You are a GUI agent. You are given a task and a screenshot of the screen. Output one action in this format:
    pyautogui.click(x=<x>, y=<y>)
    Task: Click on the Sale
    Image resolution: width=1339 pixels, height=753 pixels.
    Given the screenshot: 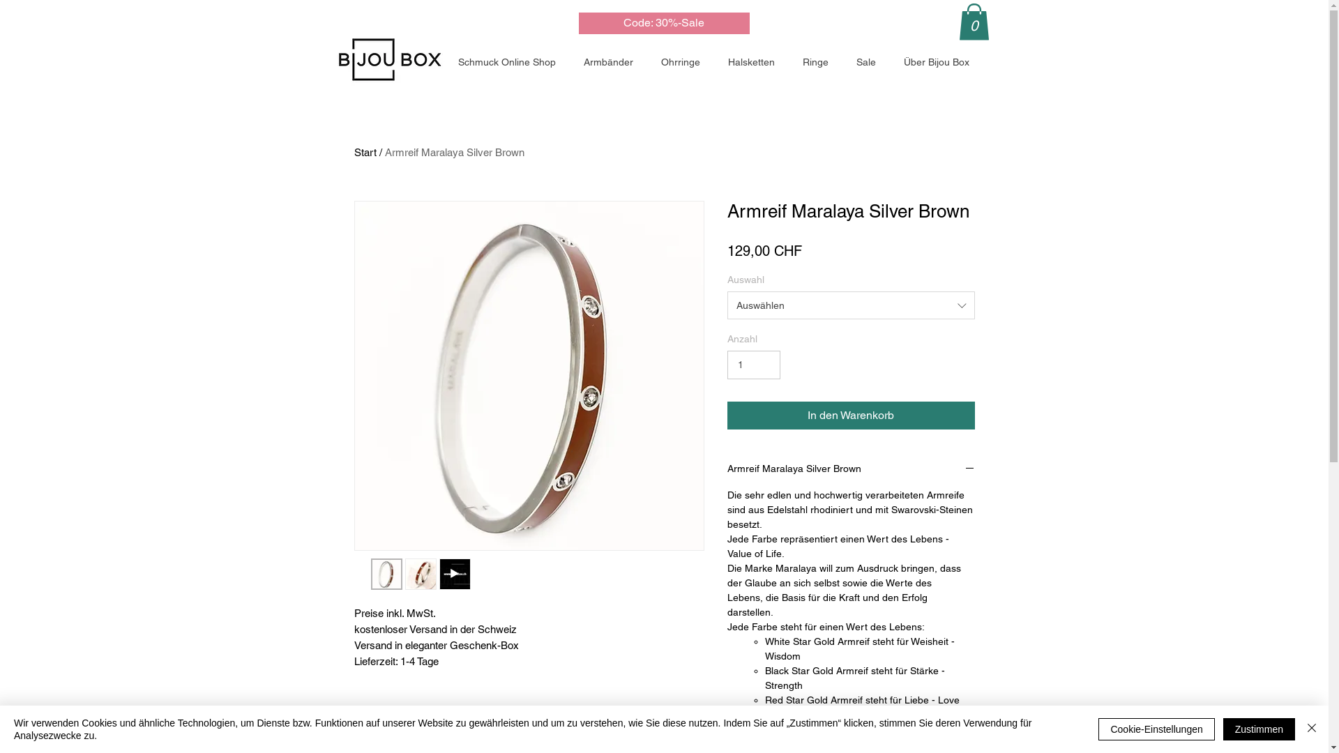 What is the action you would take?
    pyautogui.click(x=869, y=62)
    